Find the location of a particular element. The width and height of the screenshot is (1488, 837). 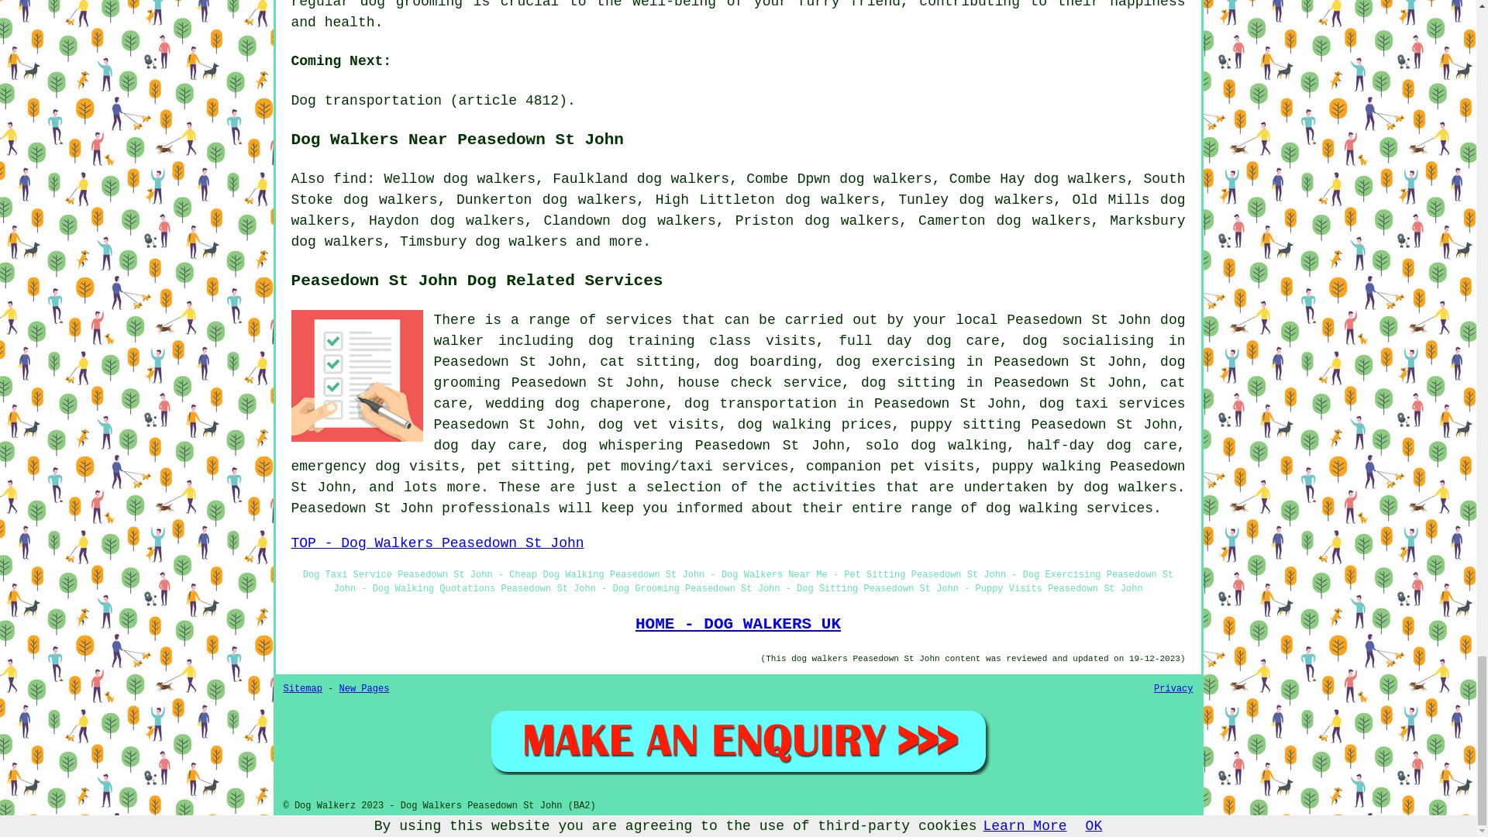

Enquire About Dog Walkers in Peasedown St John Somerset is located at coordinates (738, 741).